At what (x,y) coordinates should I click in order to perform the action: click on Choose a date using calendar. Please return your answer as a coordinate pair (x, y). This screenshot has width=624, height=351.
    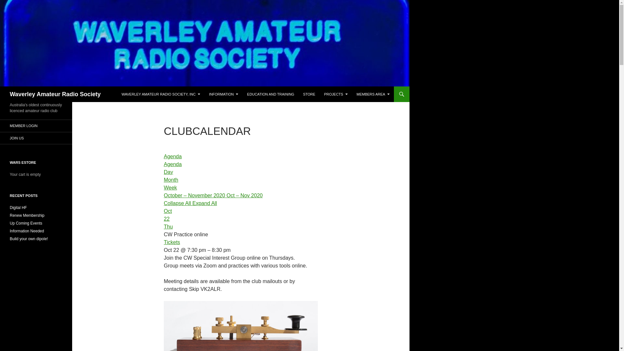
    Looking at the image, I should click on (213, 195).